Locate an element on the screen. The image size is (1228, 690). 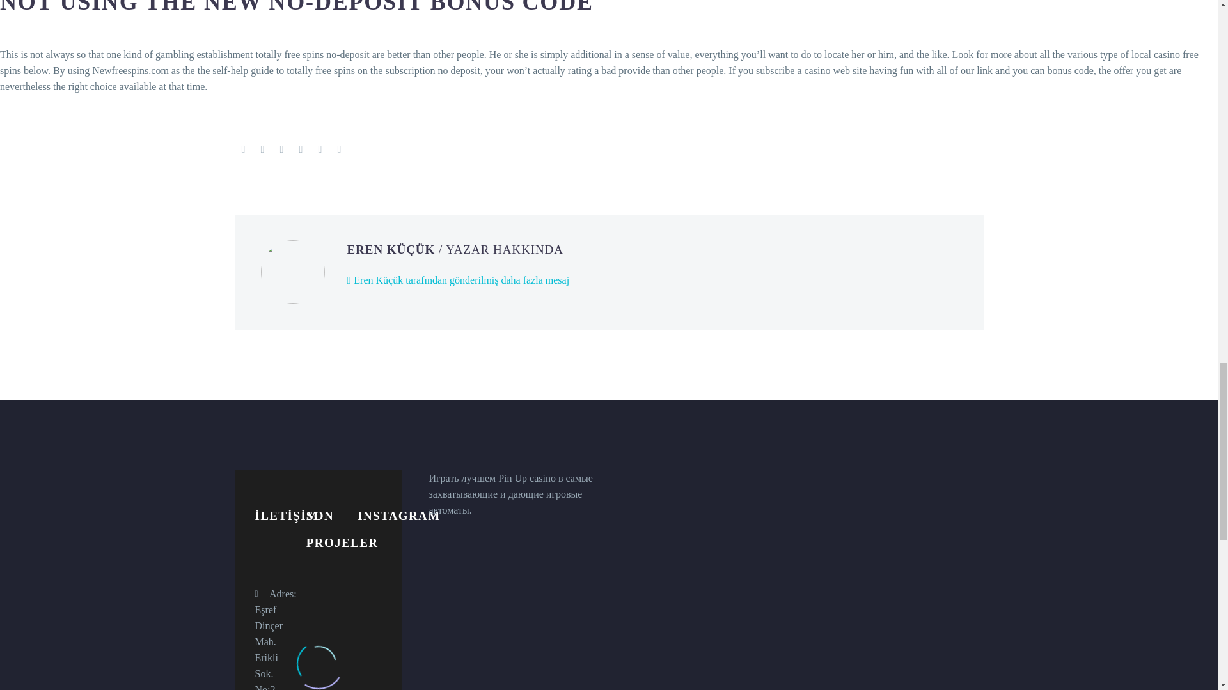
Tumblr is located at coordinates (301, 149).